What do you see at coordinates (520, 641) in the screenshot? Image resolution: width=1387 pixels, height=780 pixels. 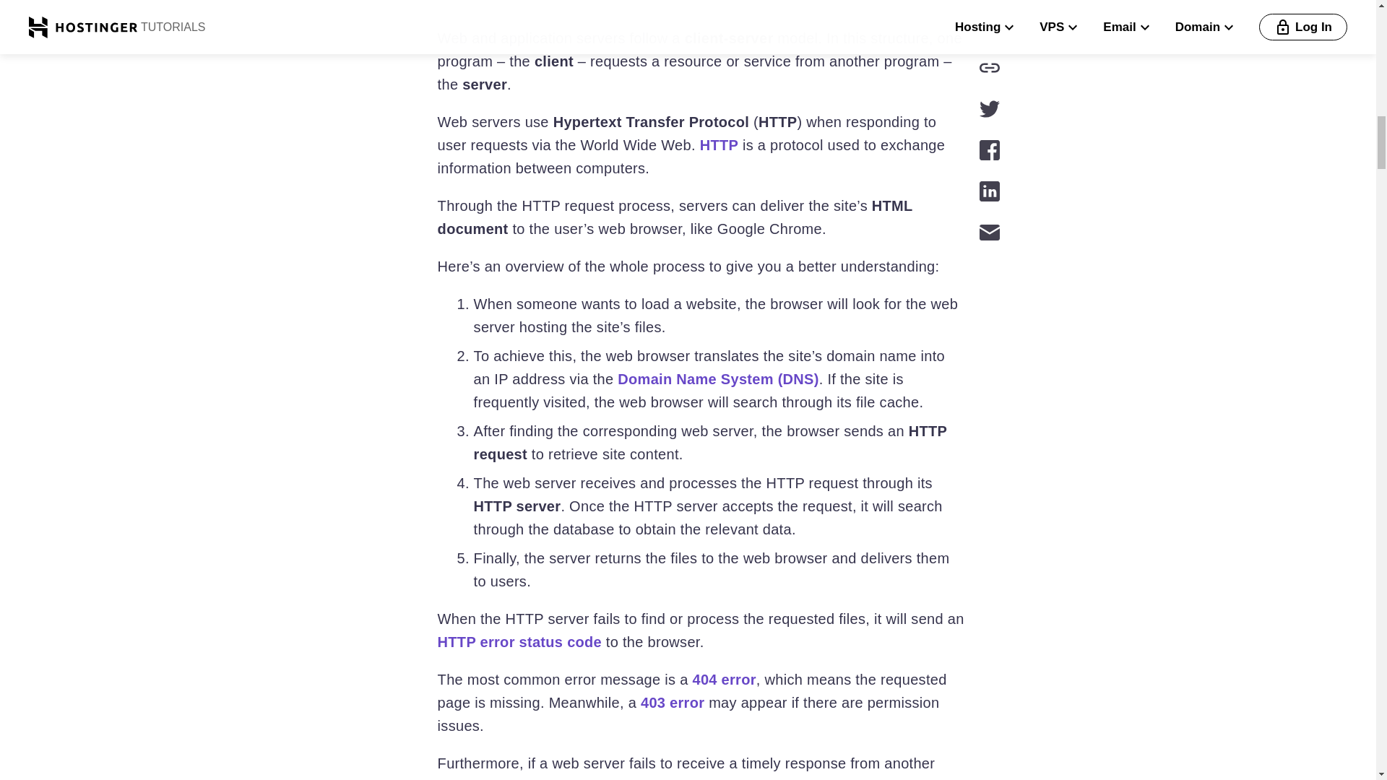 I see `HTTP error status code` at bounding box center [520, 641].